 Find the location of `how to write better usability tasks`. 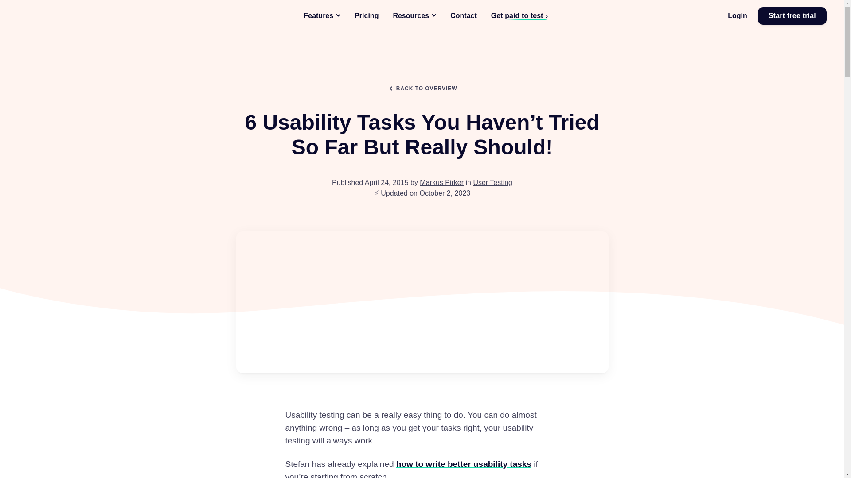

how to write better usability tasks is located at coordinates (464, 464).